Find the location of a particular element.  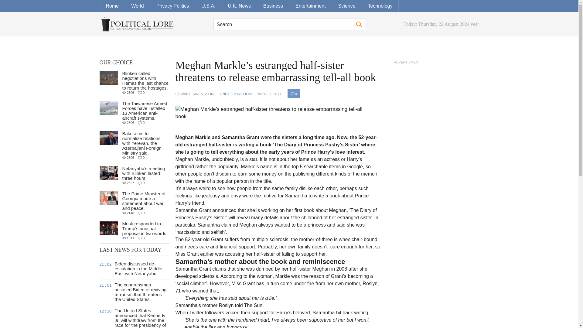

Entertainment is located at coordinates (311, 6).